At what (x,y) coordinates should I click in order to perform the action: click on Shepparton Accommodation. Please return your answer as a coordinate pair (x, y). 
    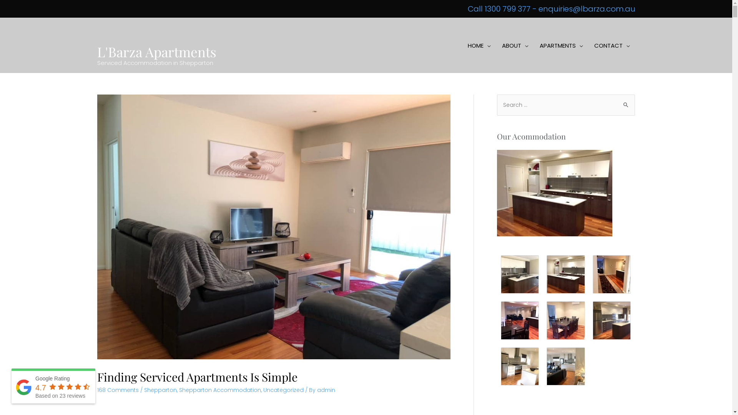
    Looking at the image, I should click on (220, 390).